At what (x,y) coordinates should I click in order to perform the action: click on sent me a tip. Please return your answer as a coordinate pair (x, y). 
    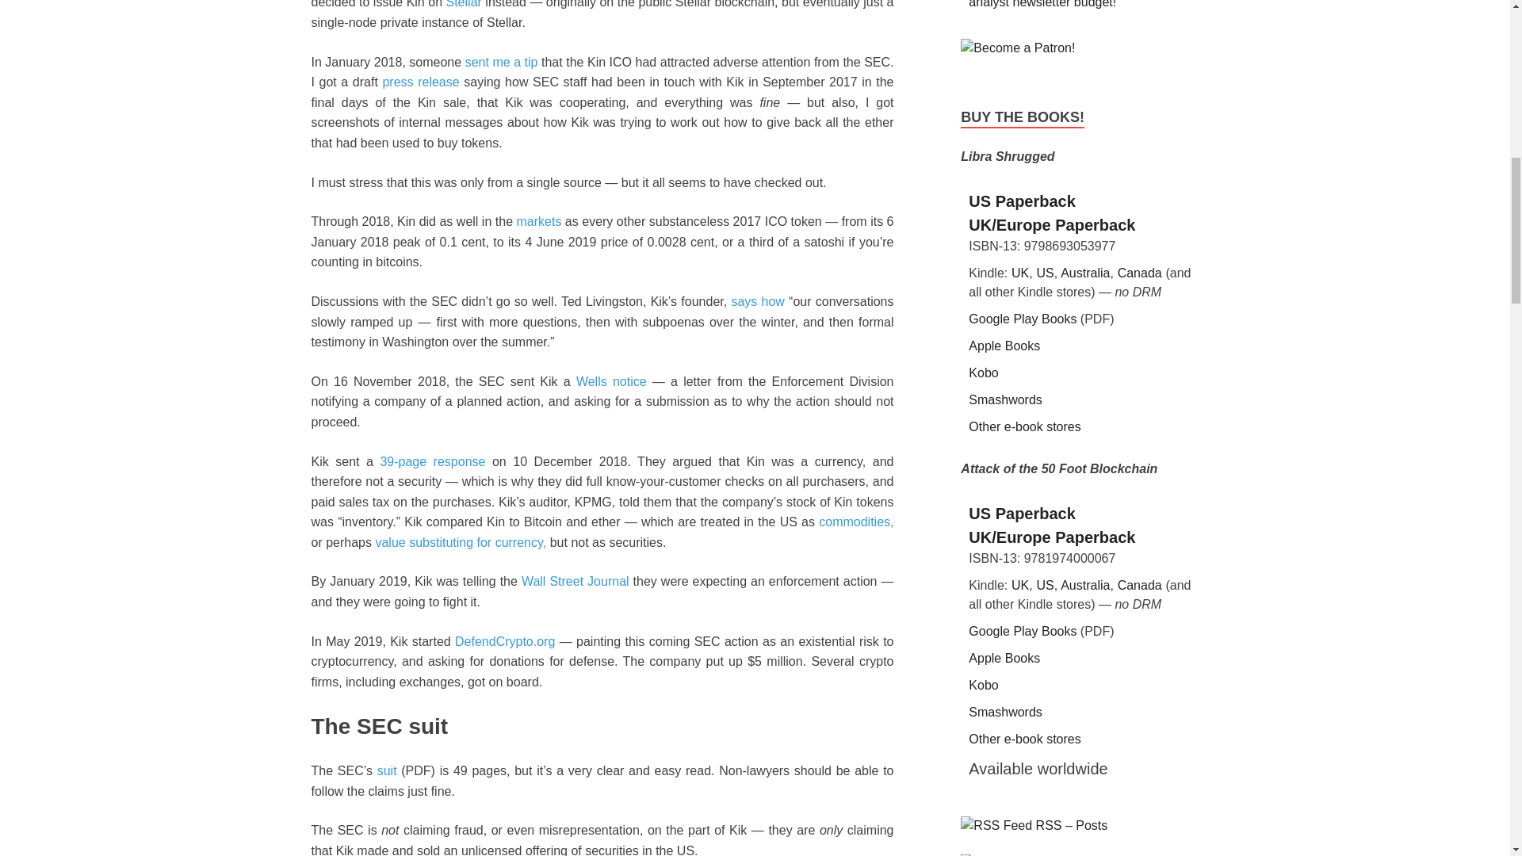
    Looking at the image, I should click on (502, 62).